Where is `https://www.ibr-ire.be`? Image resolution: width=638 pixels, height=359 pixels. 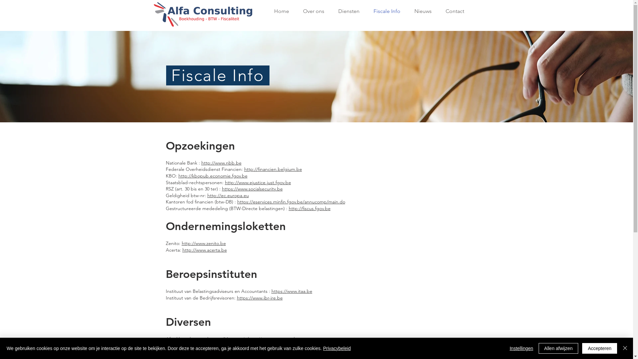
https://www.ibr-ire.be is located at coordinates (260, 298).